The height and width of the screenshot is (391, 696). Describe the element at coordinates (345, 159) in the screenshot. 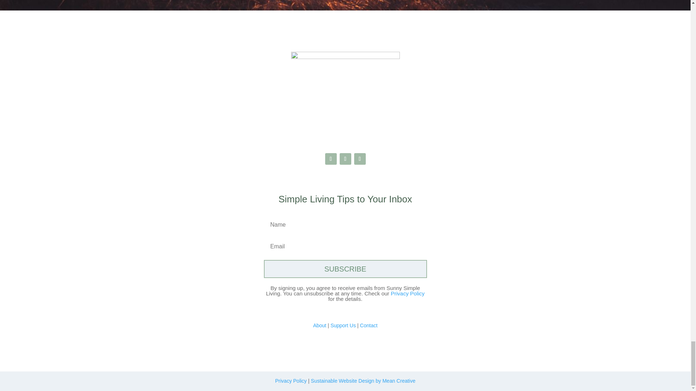

I see `Follow on Instagram` at that location.